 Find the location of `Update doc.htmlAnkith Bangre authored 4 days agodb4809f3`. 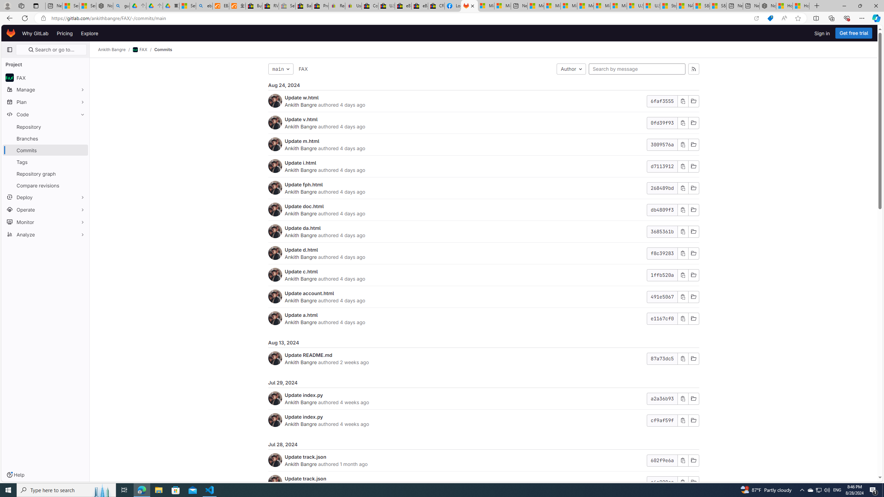

Update doc.htmlAnkith Bangre authored 4 days agodb4809f3 is located at coordinates (483, 210).